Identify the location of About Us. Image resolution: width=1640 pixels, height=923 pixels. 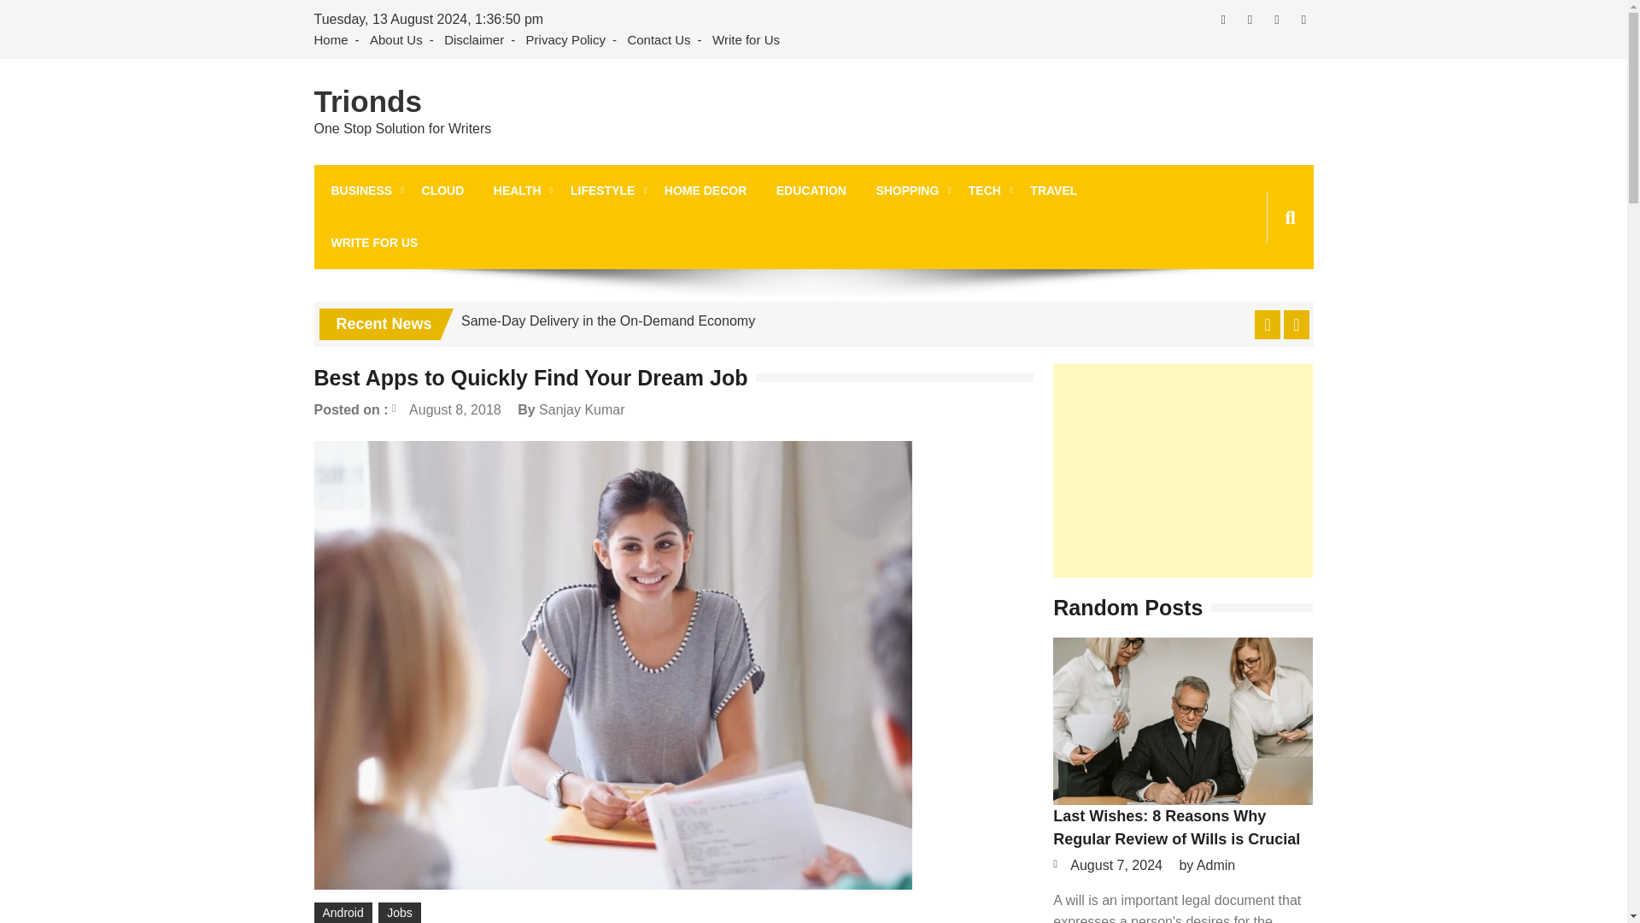
(396, 40).